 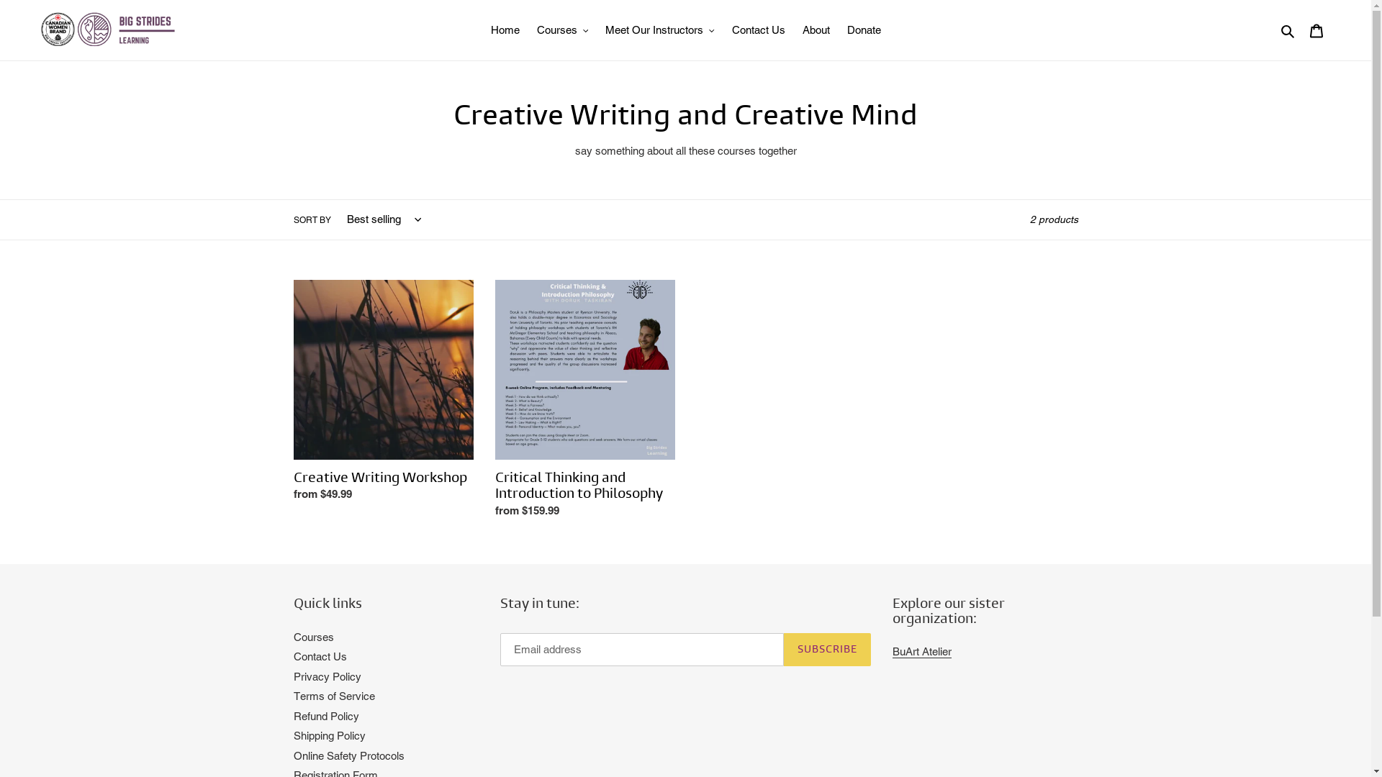 I want to click on BuArt Atelier, so click(x=922, y=652).